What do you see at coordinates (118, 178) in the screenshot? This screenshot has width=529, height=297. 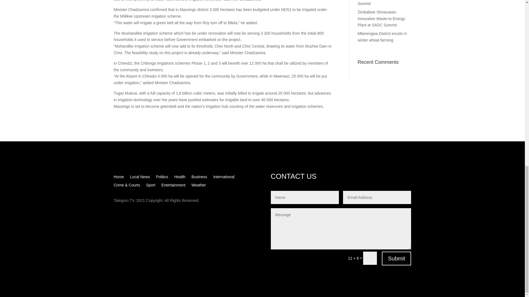 I see `Home` at bounding box center [118, 178].